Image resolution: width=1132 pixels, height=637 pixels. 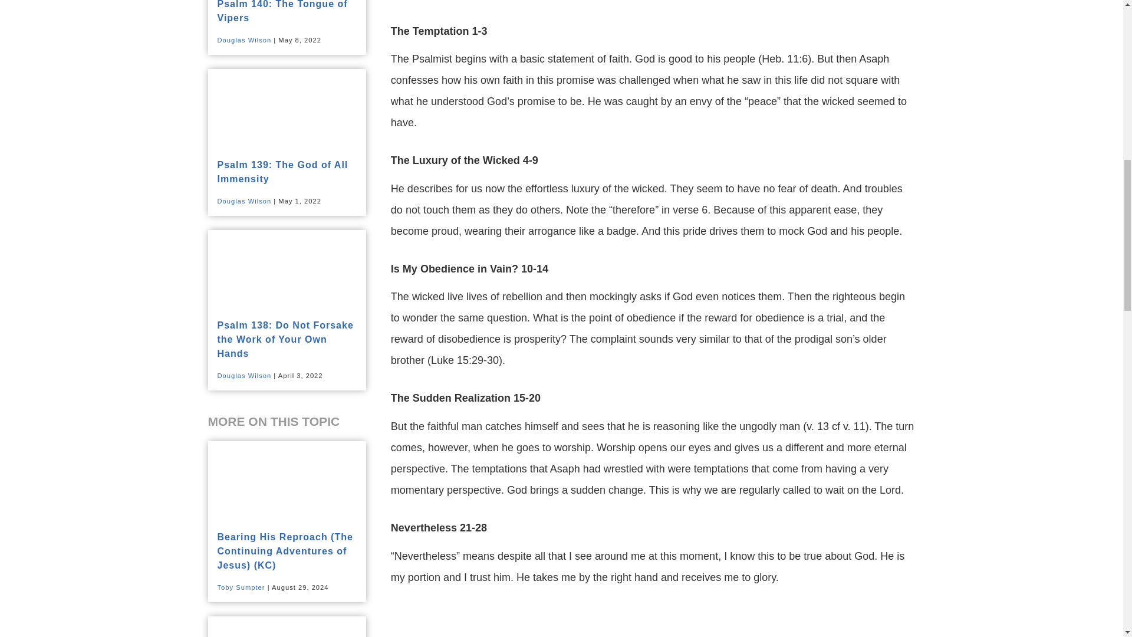 I want to click on Psalm 140: The Tongue of Vipers, so click(x=282, y=11).